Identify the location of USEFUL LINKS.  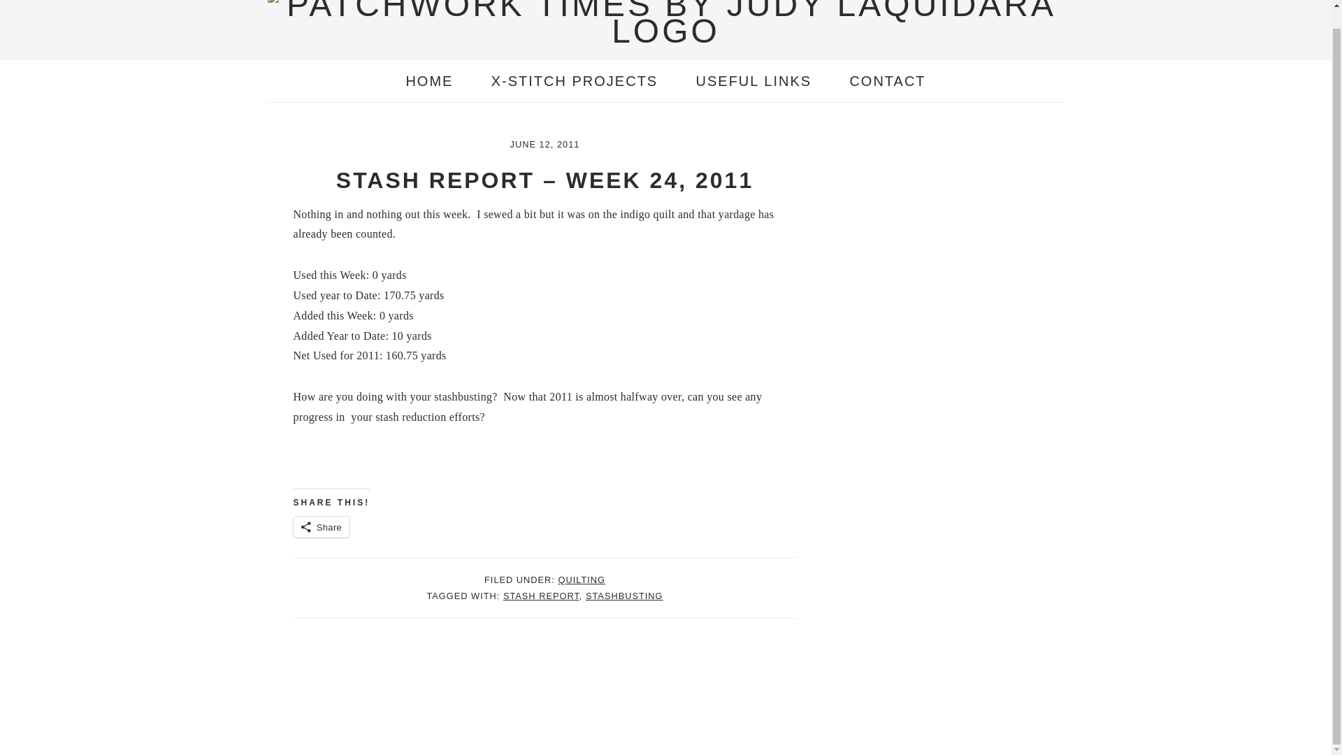
(753, 81).